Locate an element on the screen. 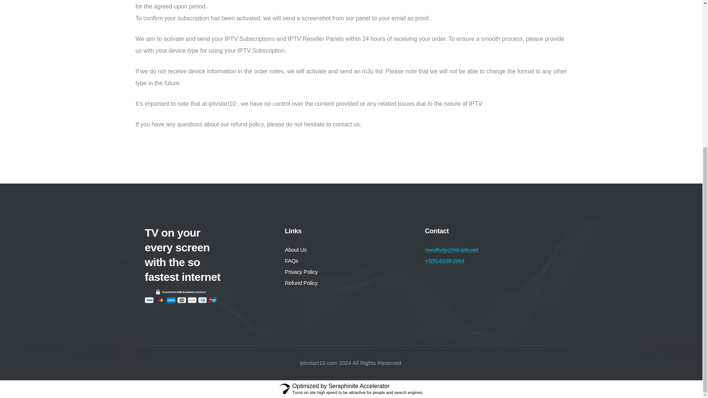 Image resolution: width=708 pixels, height=398 pixels. About Us is located at coordinates (295, 250).